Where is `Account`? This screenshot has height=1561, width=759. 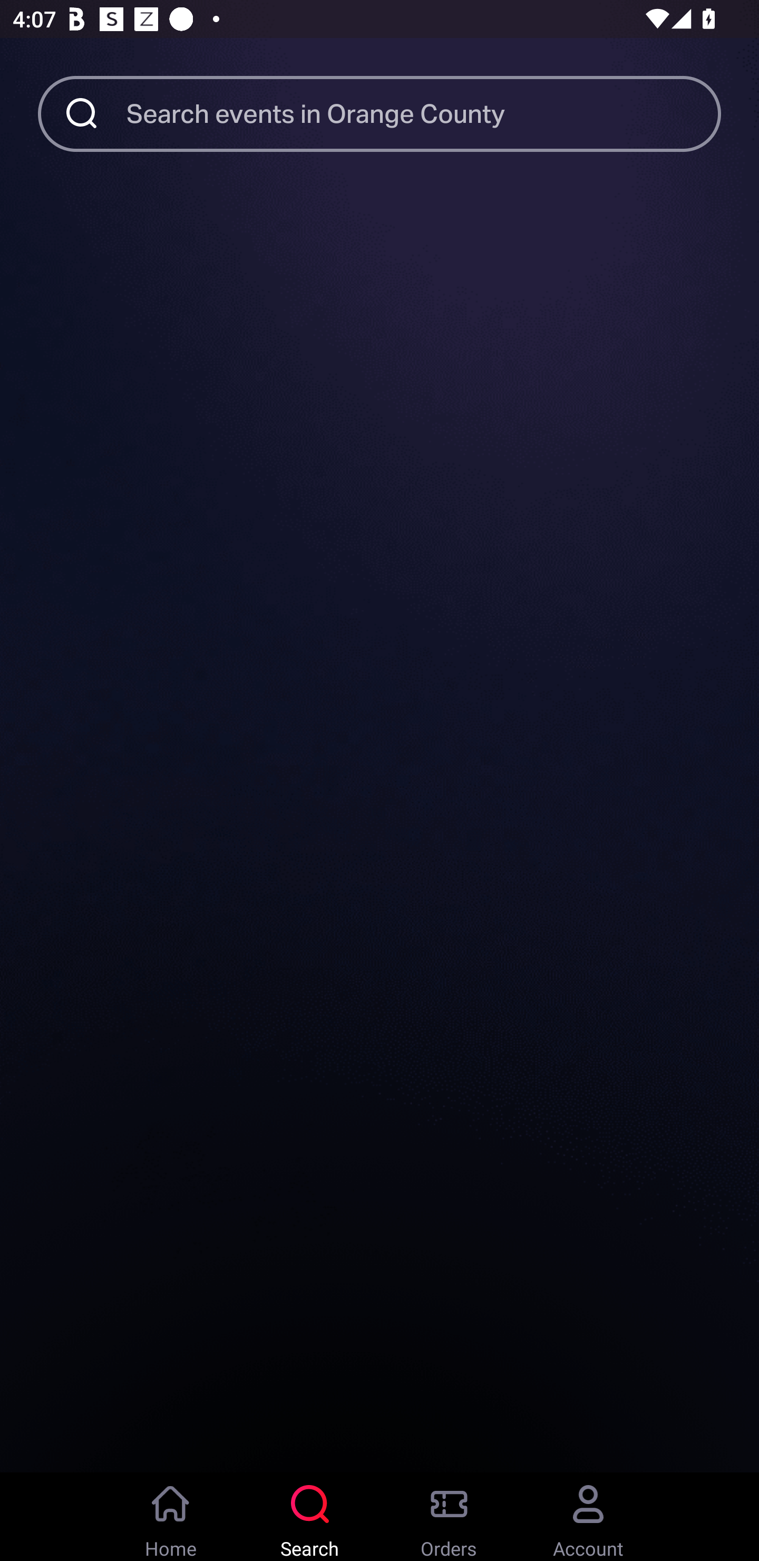
Account is located at coordinates (588, 1517).